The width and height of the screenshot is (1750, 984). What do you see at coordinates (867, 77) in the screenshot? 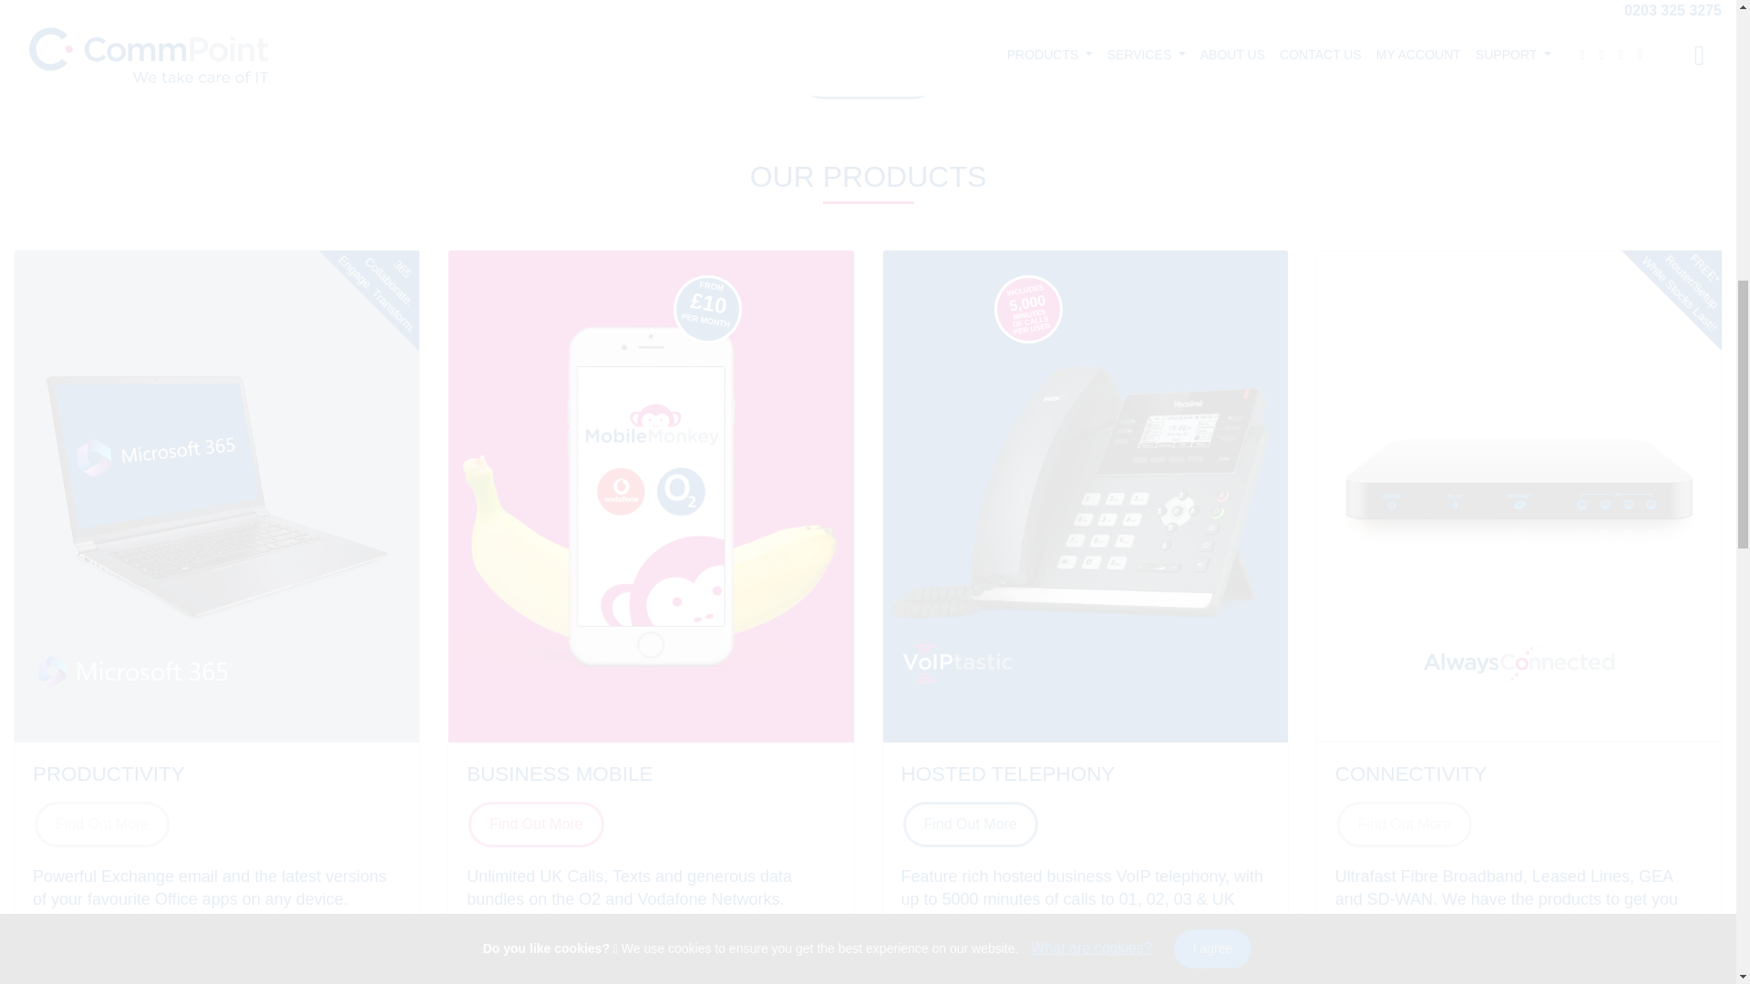
I see `Find Out More` at bounding box center [867, 77].